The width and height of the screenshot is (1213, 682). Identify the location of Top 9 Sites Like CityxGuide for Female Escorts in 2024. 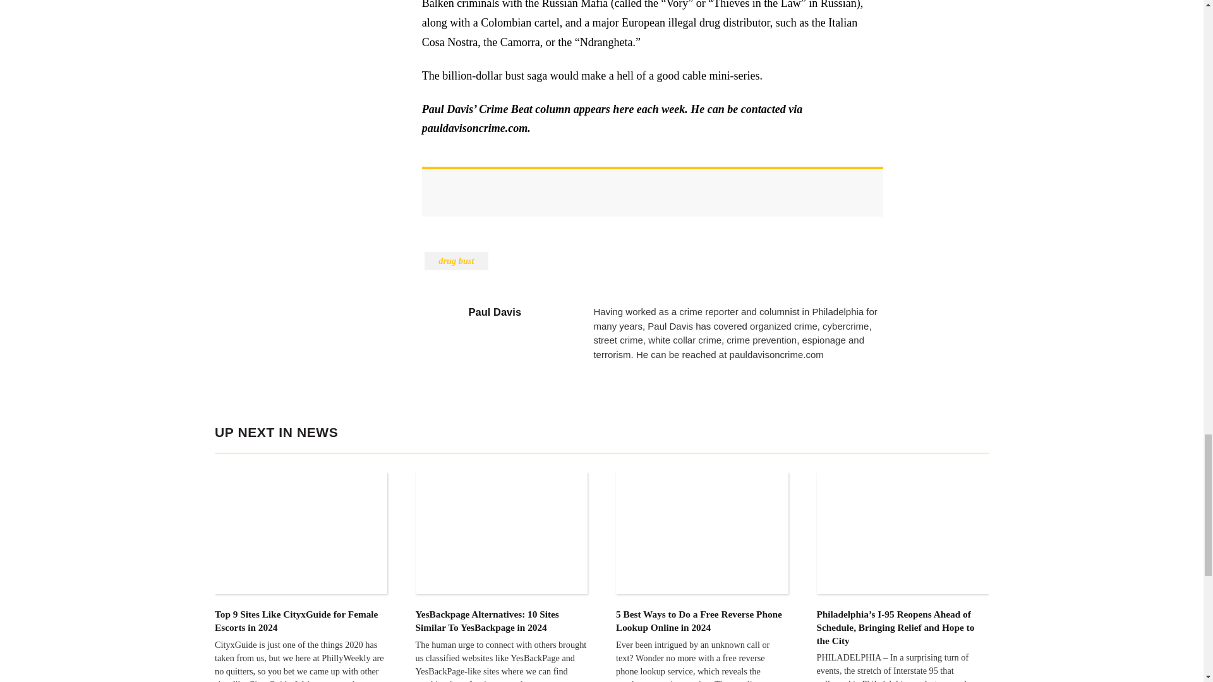
(301, 621).